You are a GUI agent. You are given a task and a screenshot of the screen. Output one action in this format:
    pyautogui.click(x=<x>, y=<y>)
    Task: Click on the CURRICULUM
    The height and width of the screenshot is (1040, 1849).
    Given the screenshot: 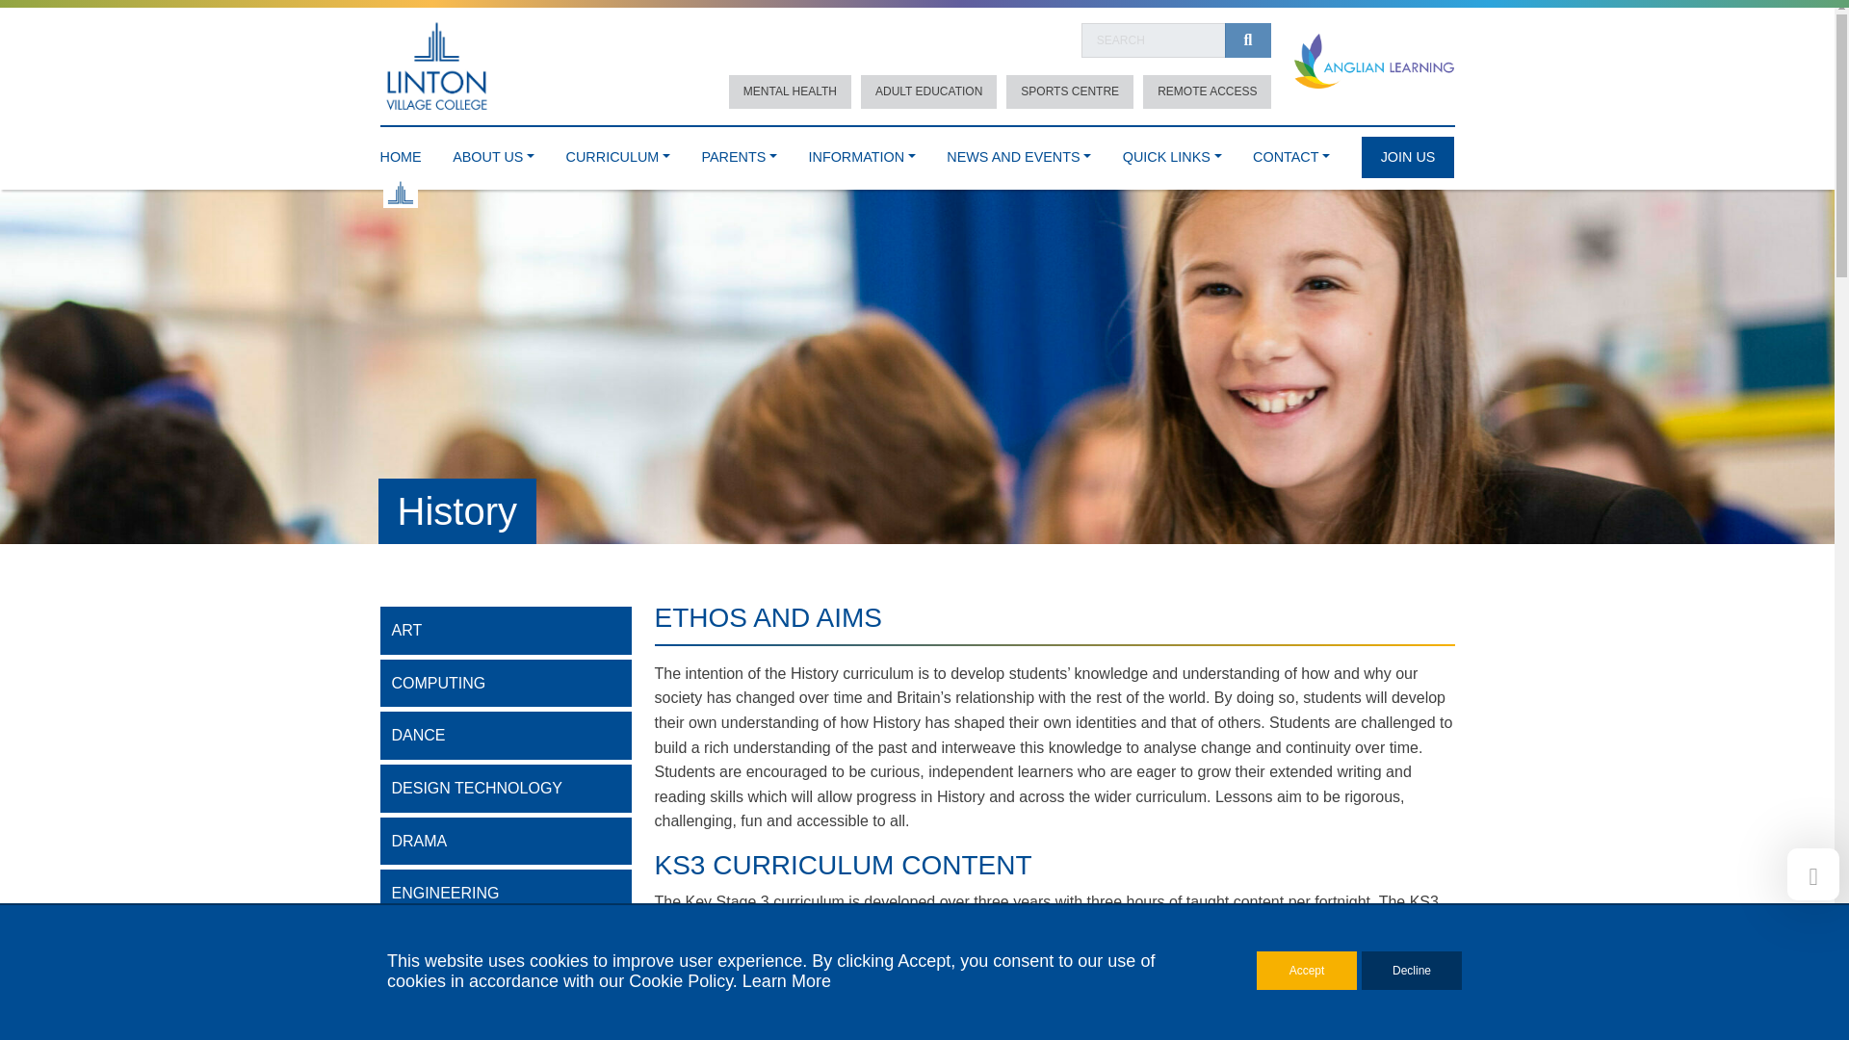 What is the action you would take?
    pyautogui.click(x=617, y=152)
    